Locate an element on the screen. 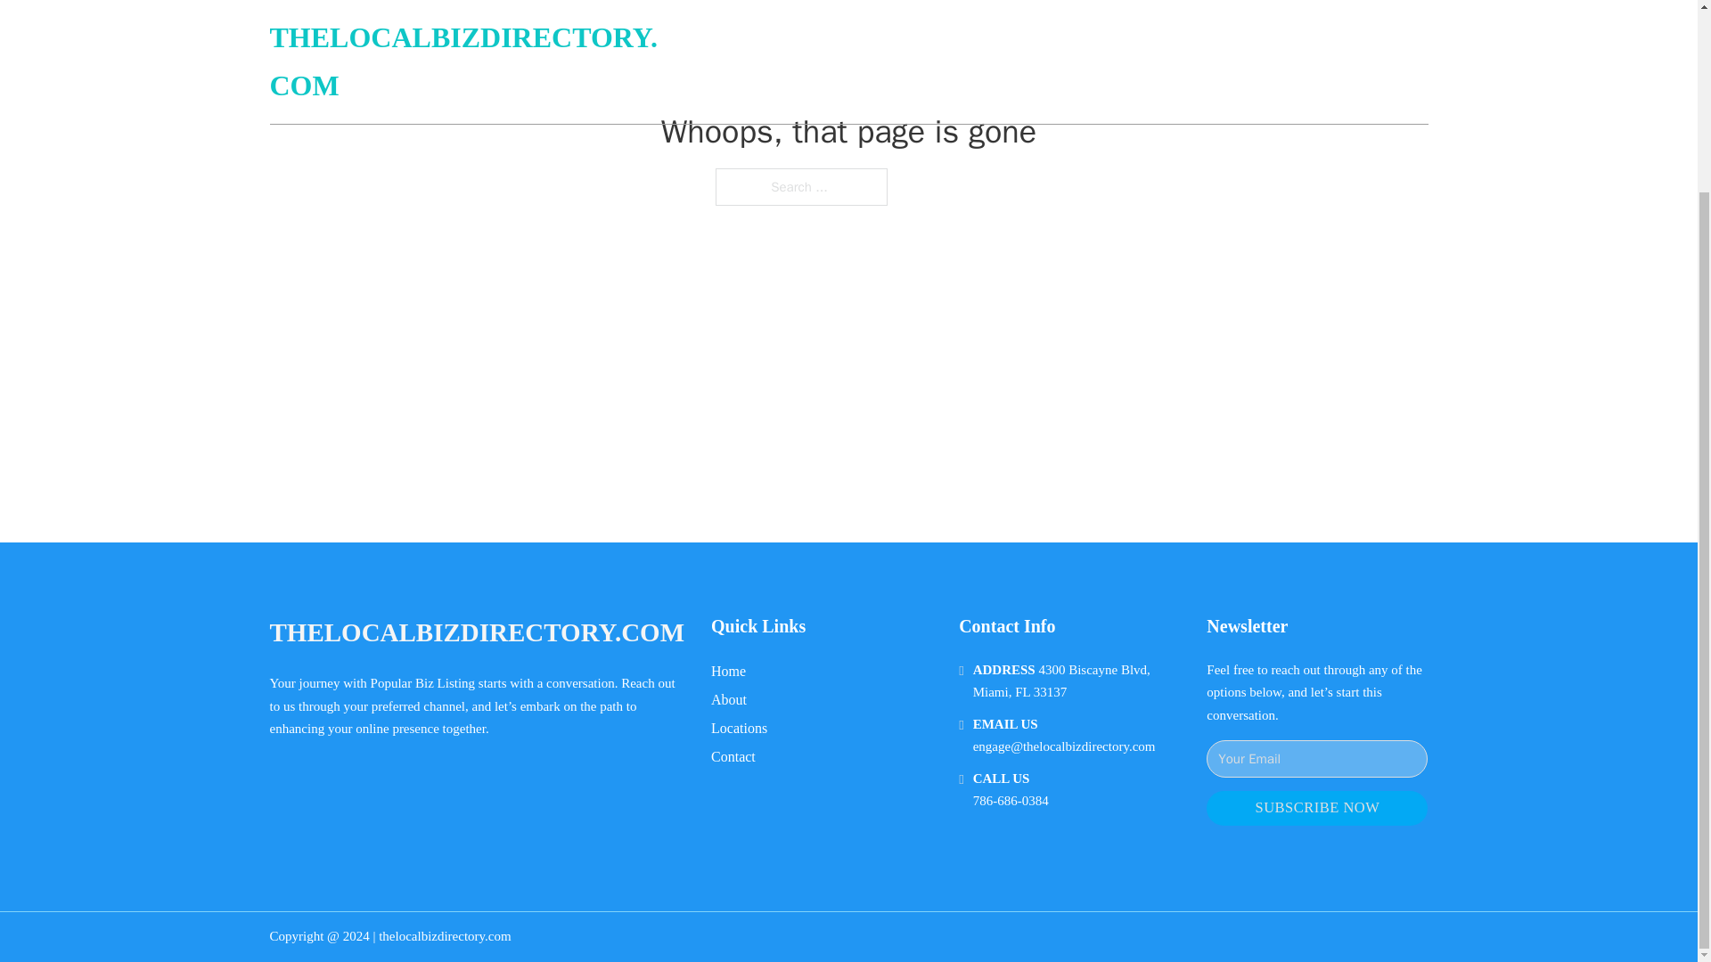  SUBSCRIBE NOW is located at coordinates (1316, 807).